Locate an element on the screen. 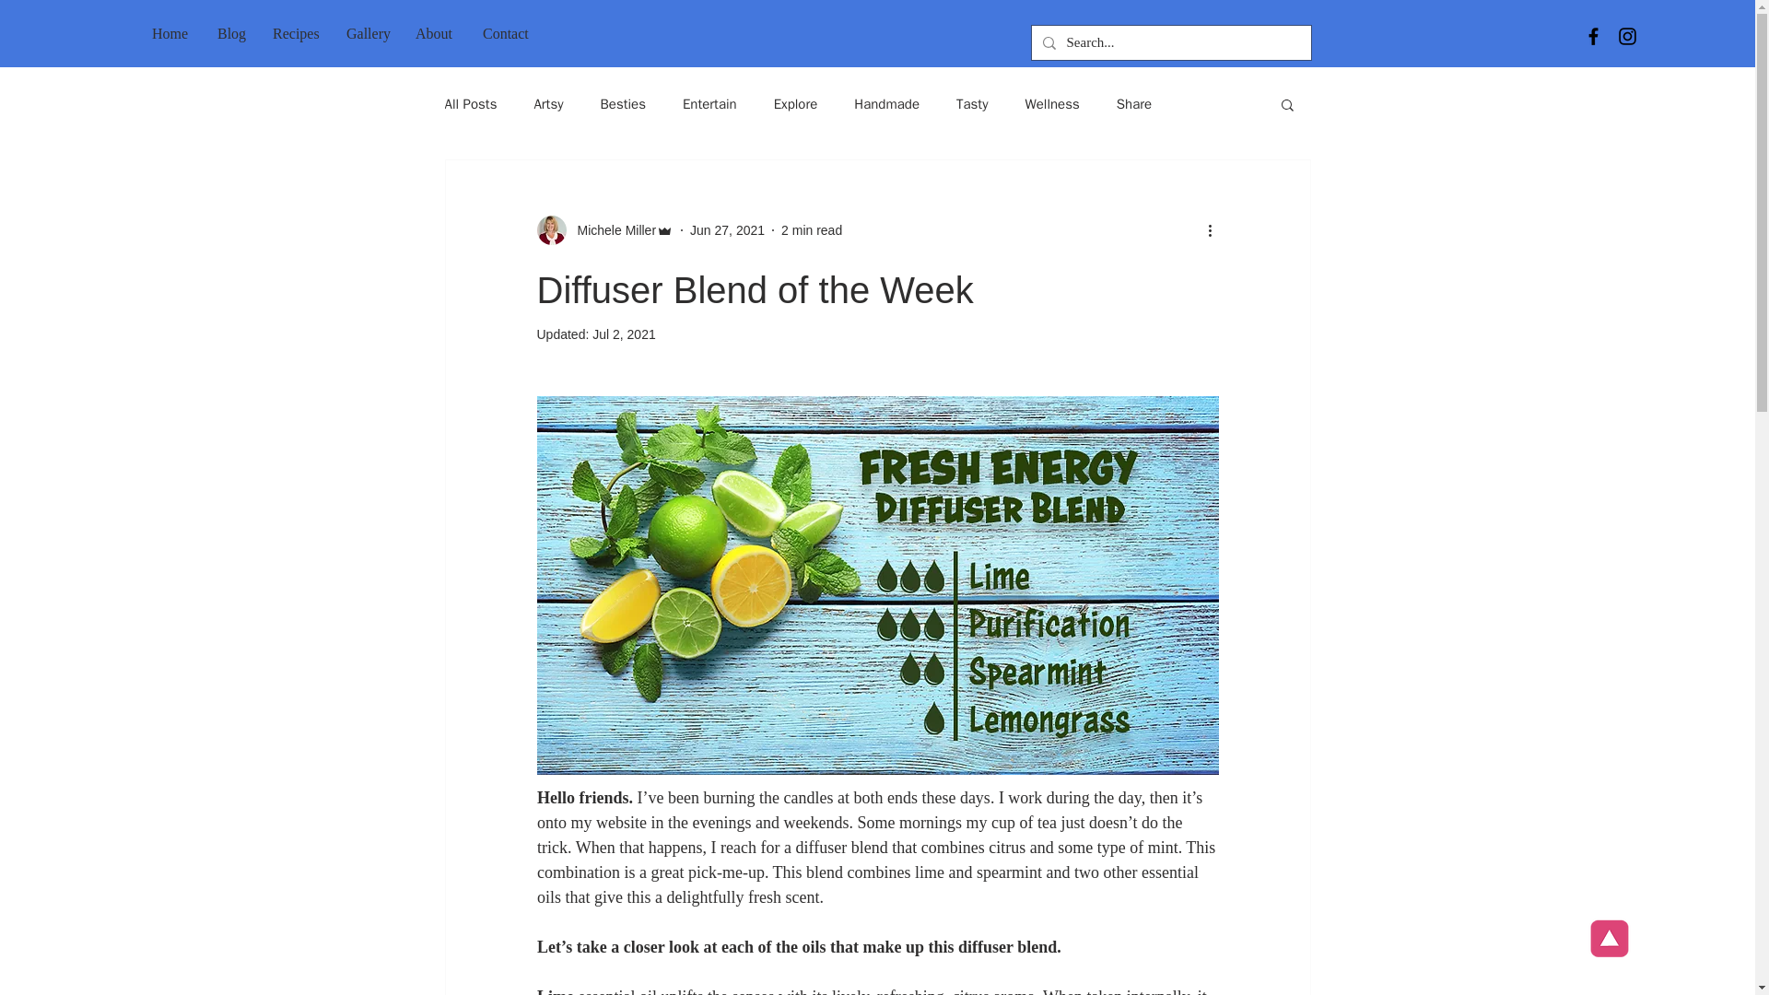  Handmade is located at coordinates (886, 104).